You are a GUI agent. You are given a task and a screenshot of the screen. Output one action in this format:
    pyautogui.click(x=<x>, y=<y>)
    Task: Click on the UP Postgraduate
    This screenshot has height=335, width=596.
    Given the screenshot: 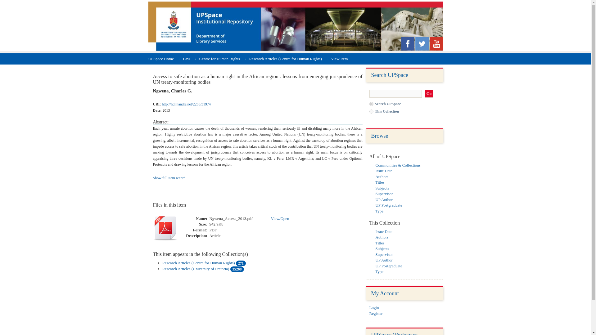 What is the action you would take?
    pyautogui.click(x=389, y=205)
    